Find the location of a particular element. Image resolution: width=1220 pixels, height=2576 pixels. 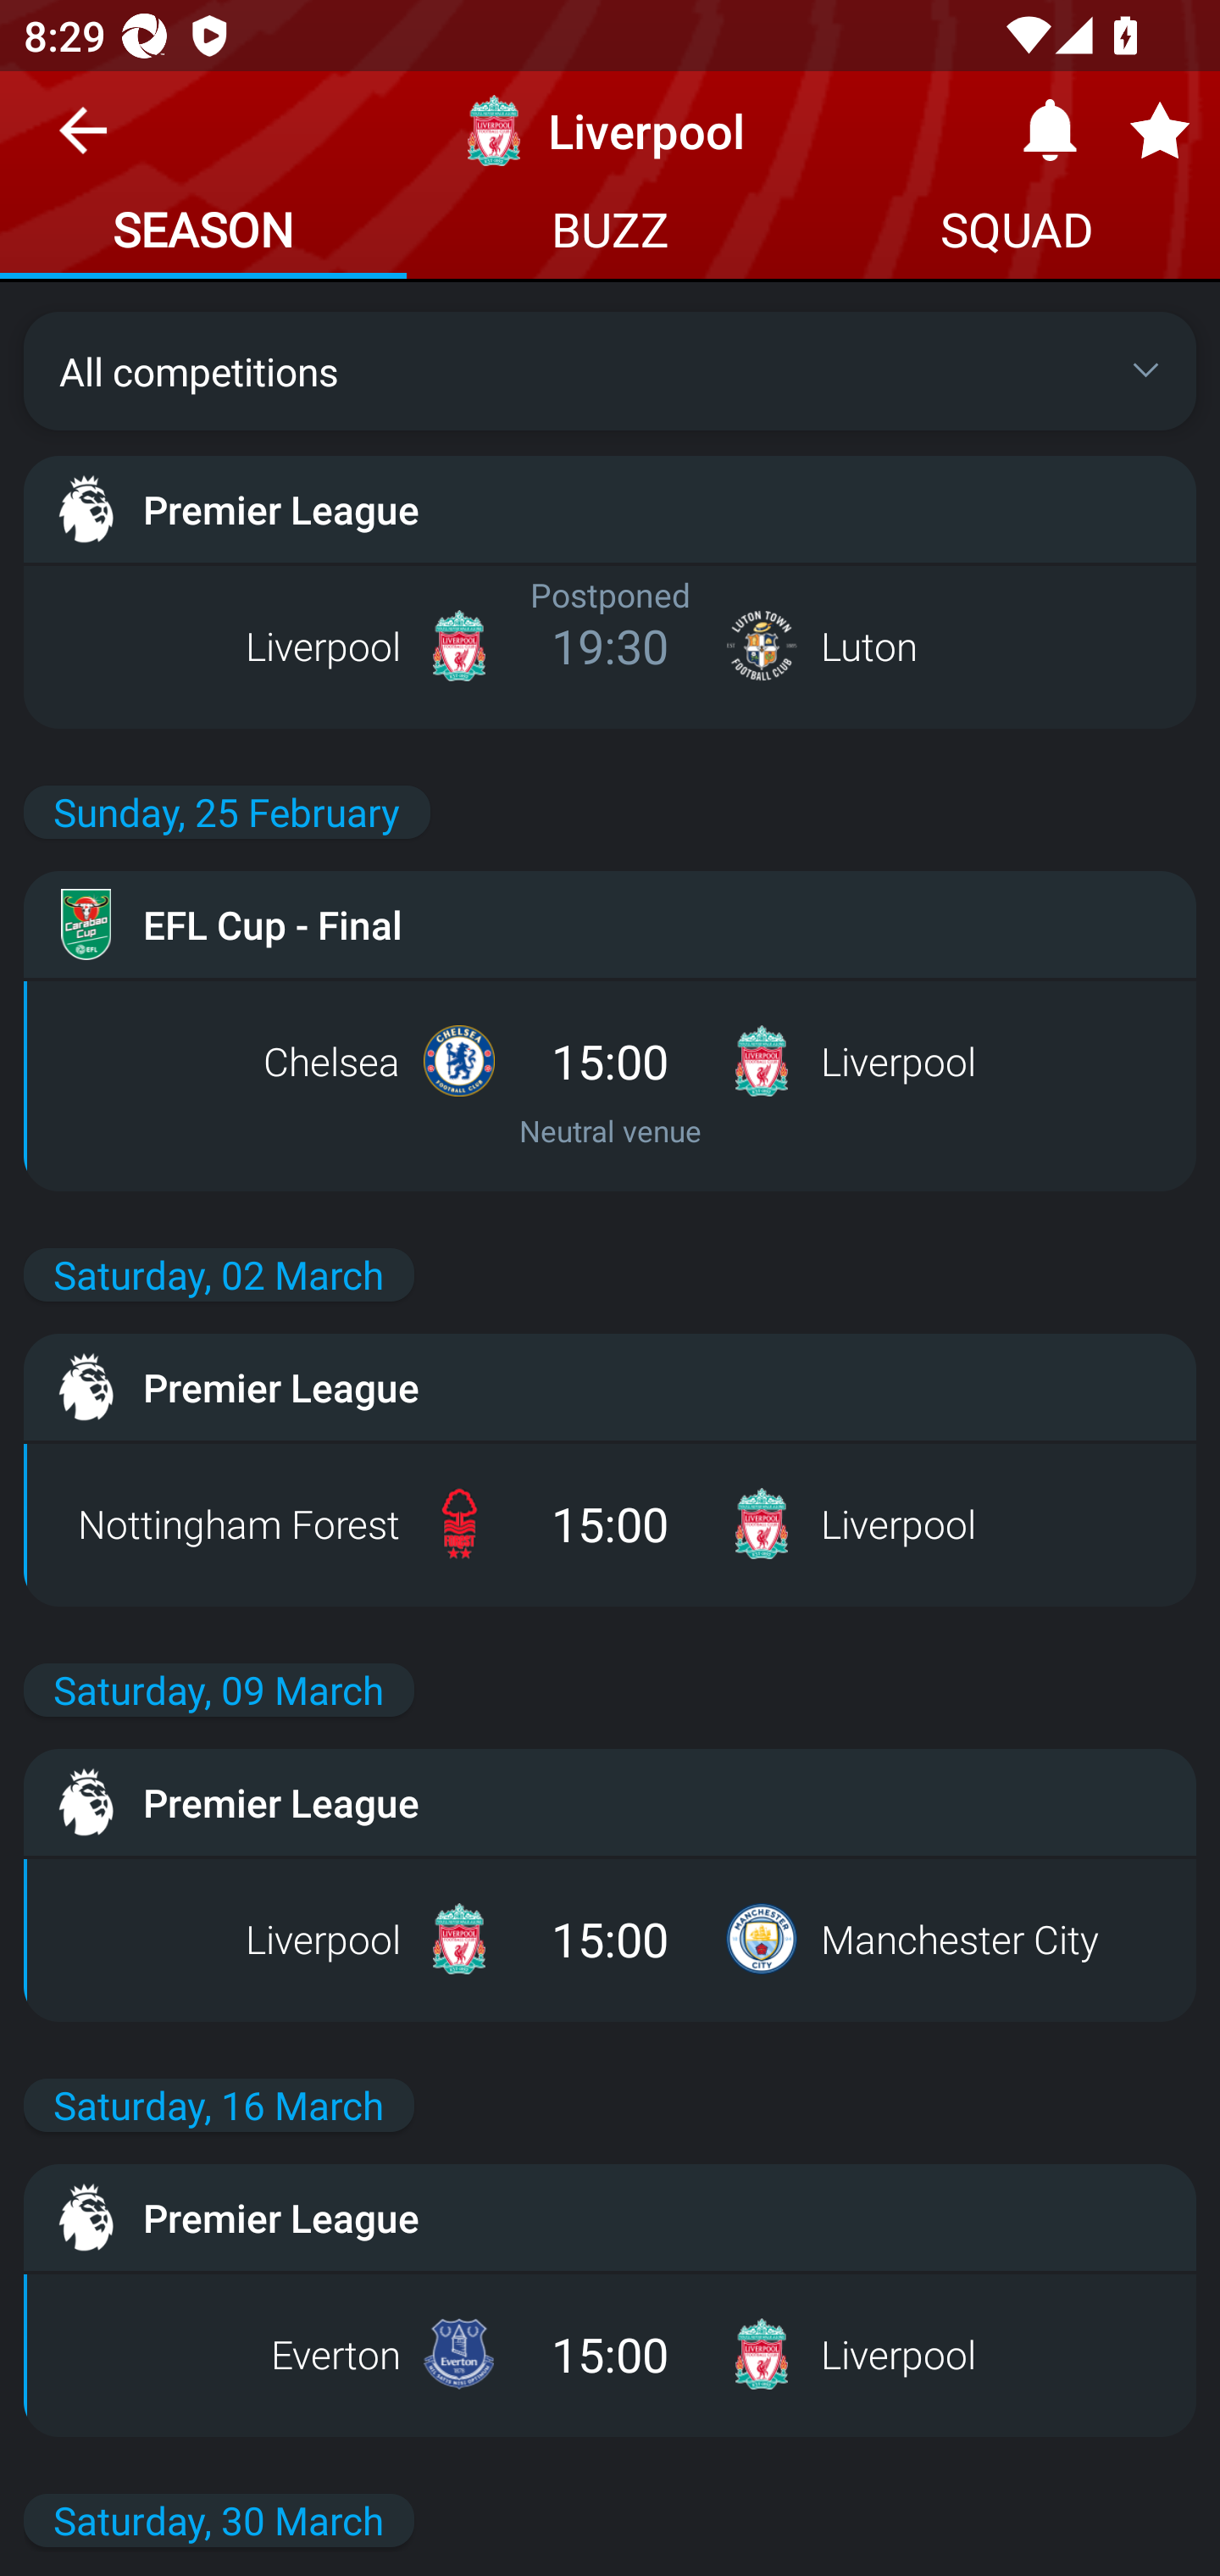

Premier League is located at coordinates (610, 2218).